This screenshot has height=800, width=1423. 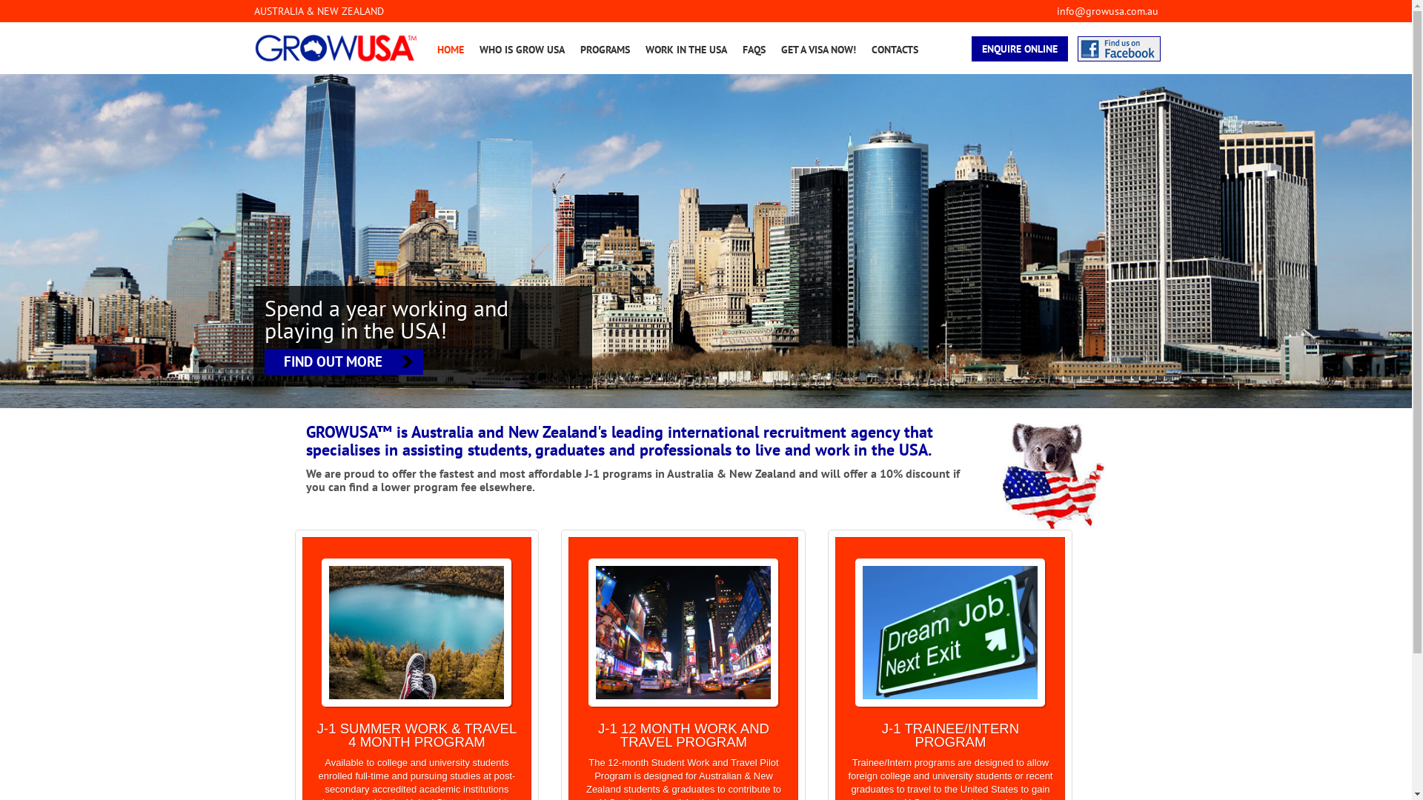 I want to click on ENQUIRE ONLINE, so click(x=1019, y=49).